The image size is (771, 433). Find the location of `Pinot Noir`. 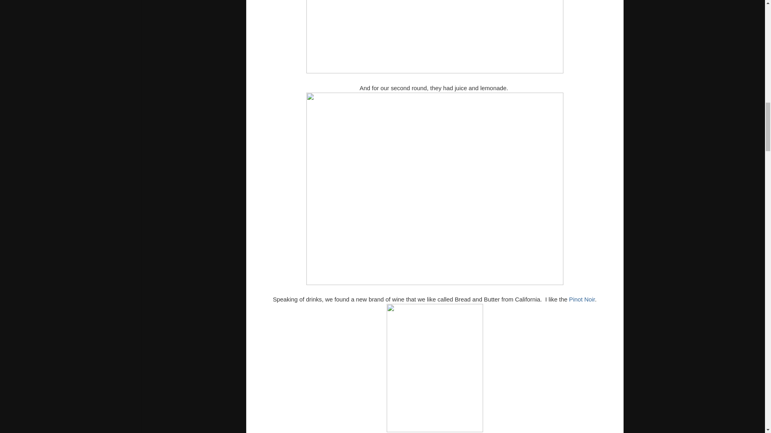

Pinot Noir is located at coordinates (581, 299).